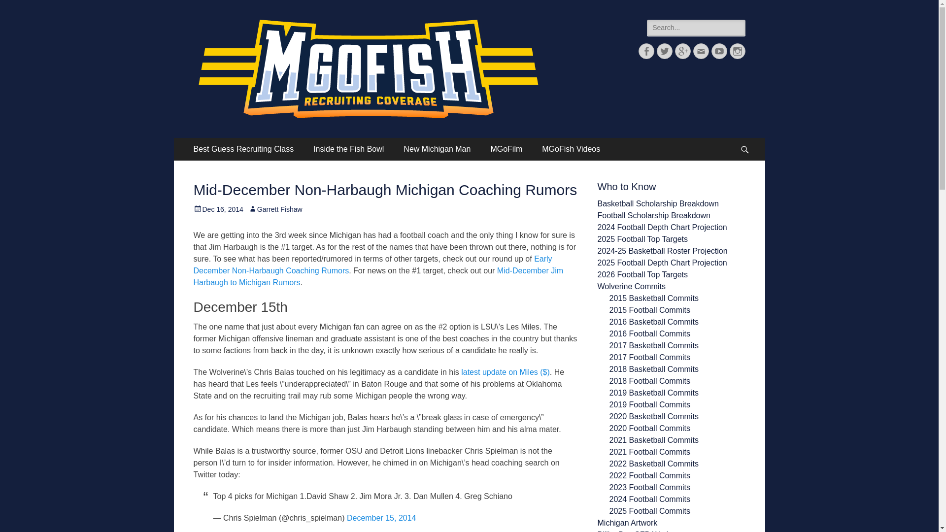 This screenshot has height=532, width=946. Describe the element at coordinates (701, 51) in the screenshot. I see `Email` at that location.